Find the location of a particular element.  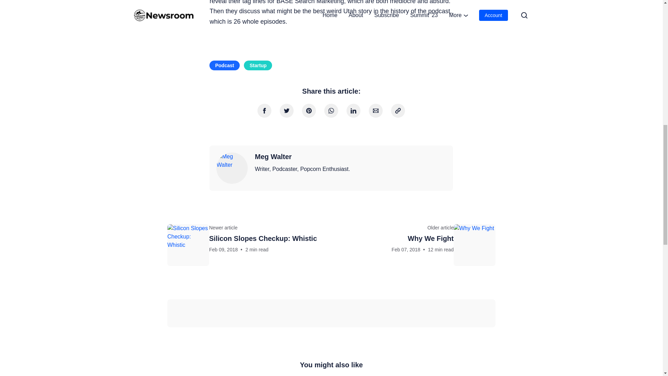

Share on Whatsapp is located at coordinates (287, 111).